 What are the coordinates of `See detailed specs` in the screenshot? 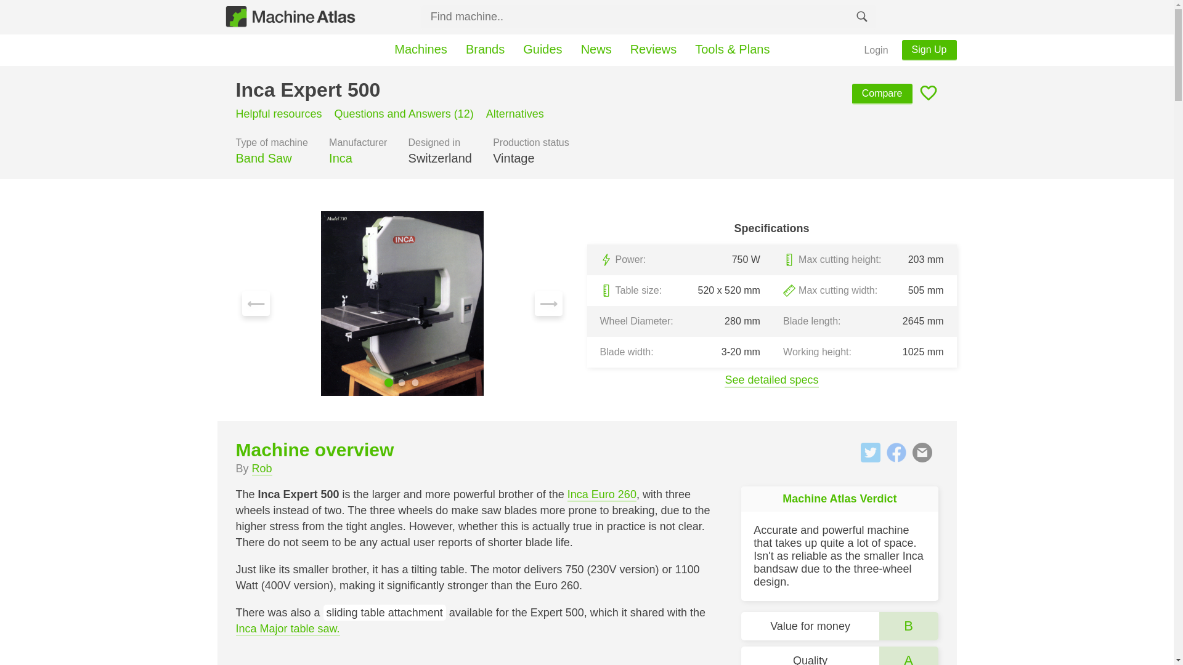 It's located at (771, 381).